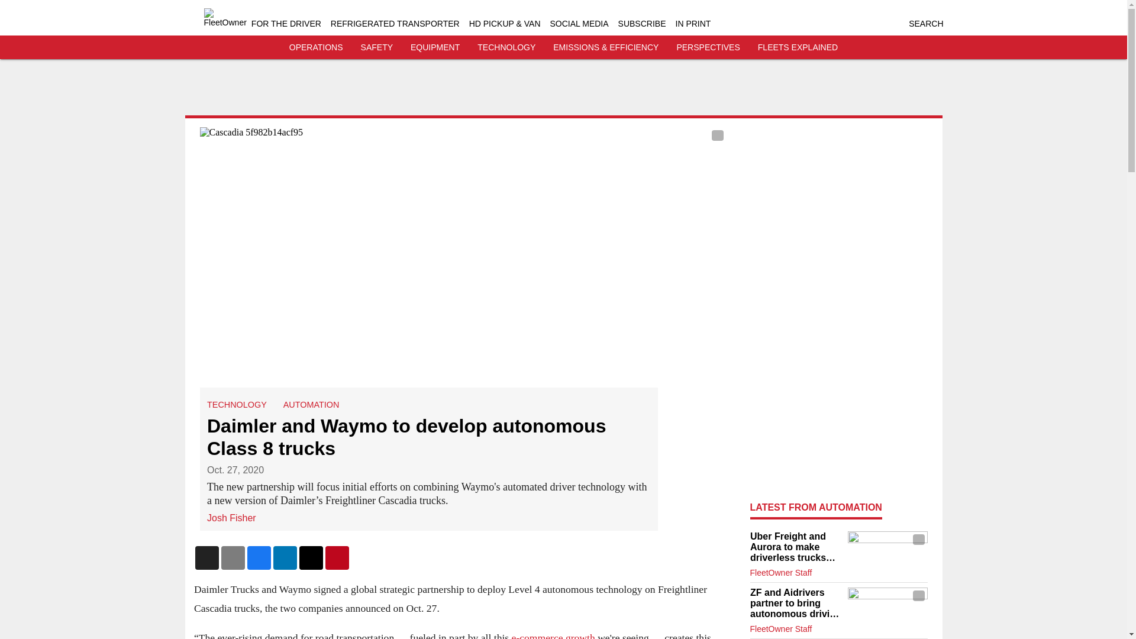 Image resolution: width=1136 pixels, height=639 pixels. Describe the element at coordinates (286, 24) in the screenshot. I see `FOR THE DRIVER` at that location.